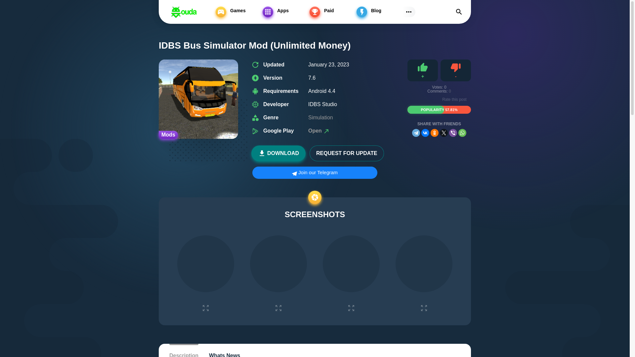 The height and width of the screenshot is (357, 635). I want to click on Telegram, so click(416, 133).